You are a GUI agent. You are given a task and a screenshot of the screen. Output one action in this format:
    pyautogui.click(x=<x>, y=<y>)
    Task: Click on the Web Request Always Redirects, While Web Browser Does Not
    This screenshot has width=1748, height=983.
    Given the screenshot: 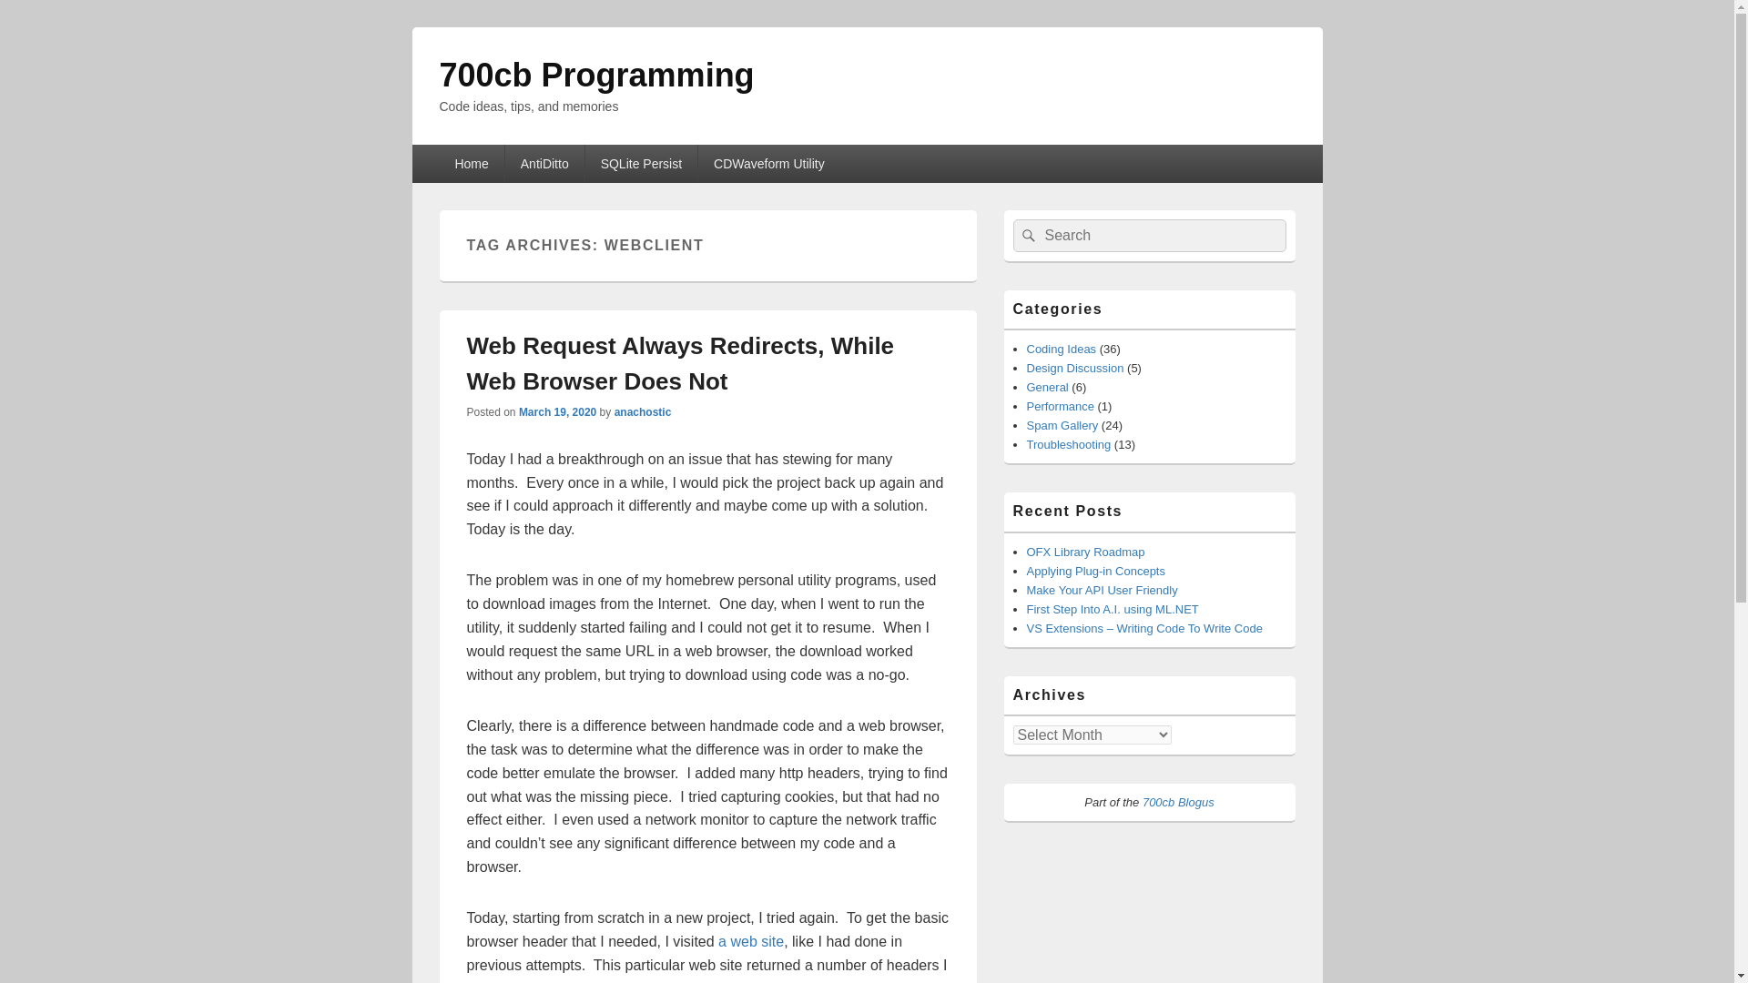 What is the action you would take?
    pyautogui.click(x=679, y=364)
    